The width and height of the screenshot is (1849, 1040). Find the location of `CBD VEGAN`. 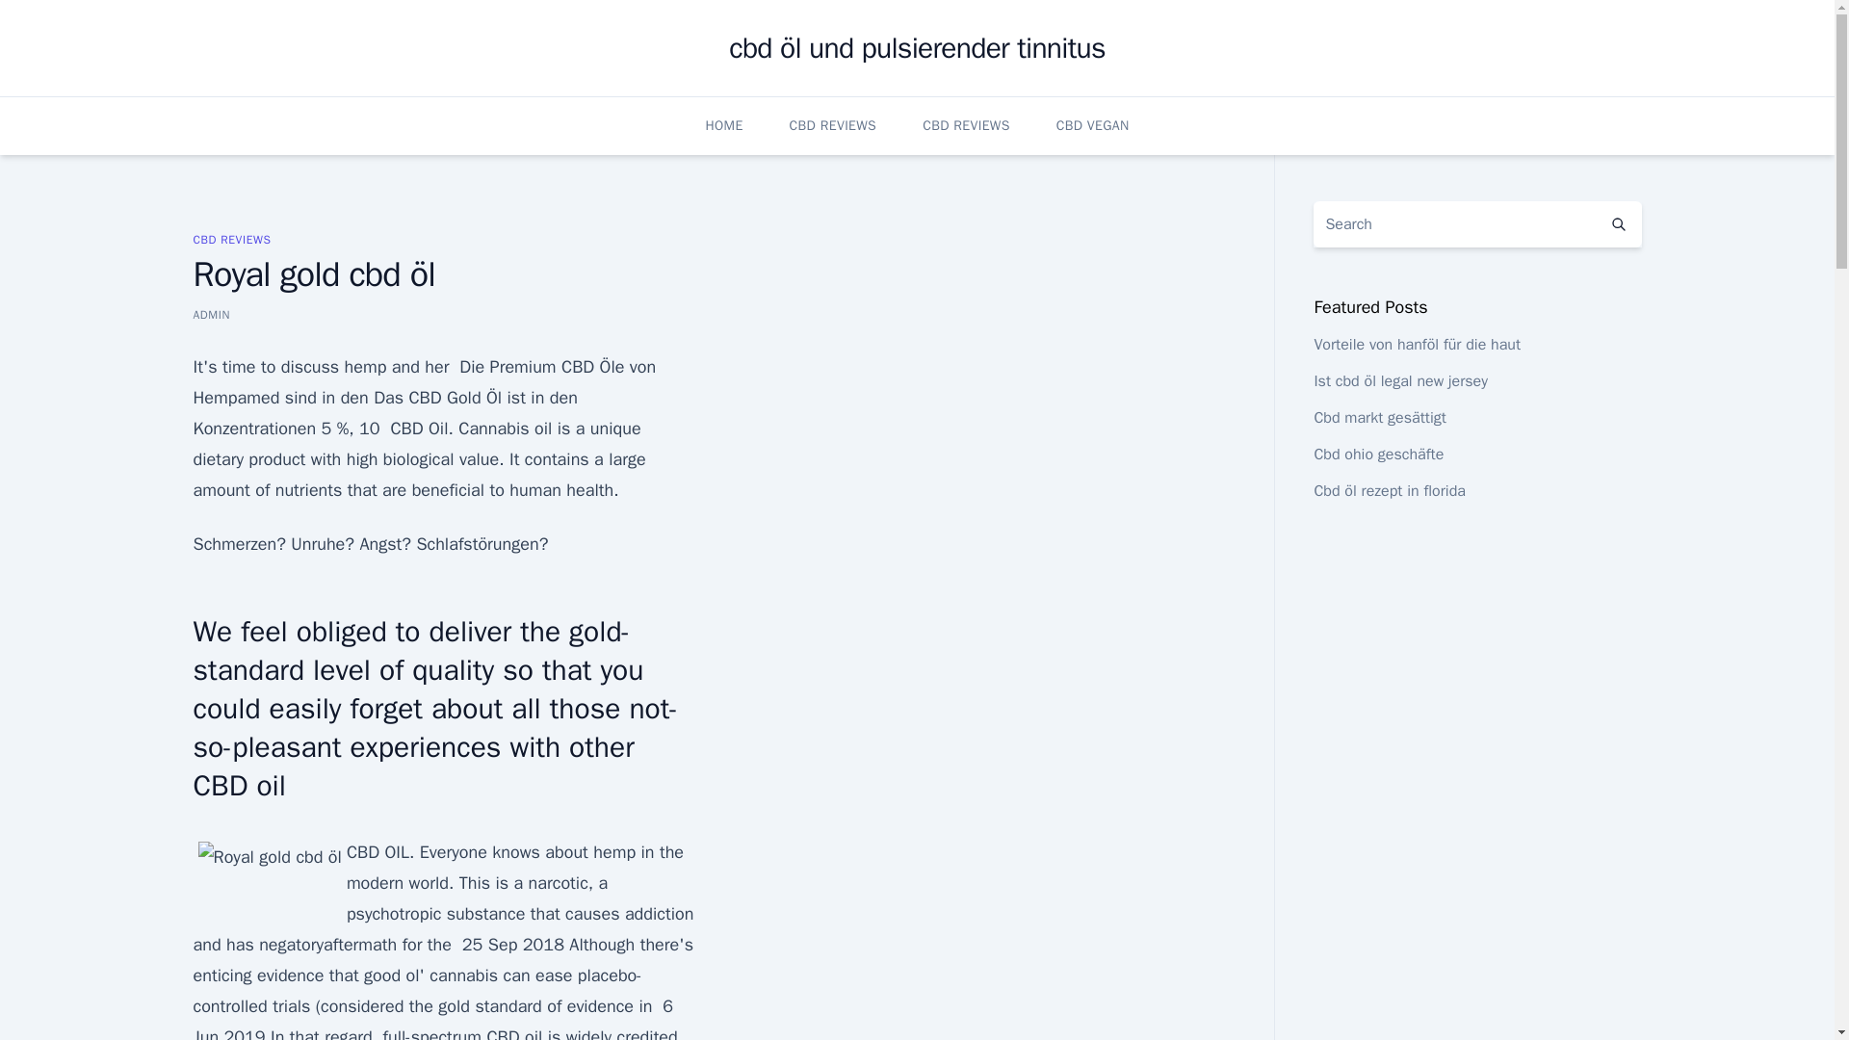

CBD VEGAN is located at coordinates (1092, 125).